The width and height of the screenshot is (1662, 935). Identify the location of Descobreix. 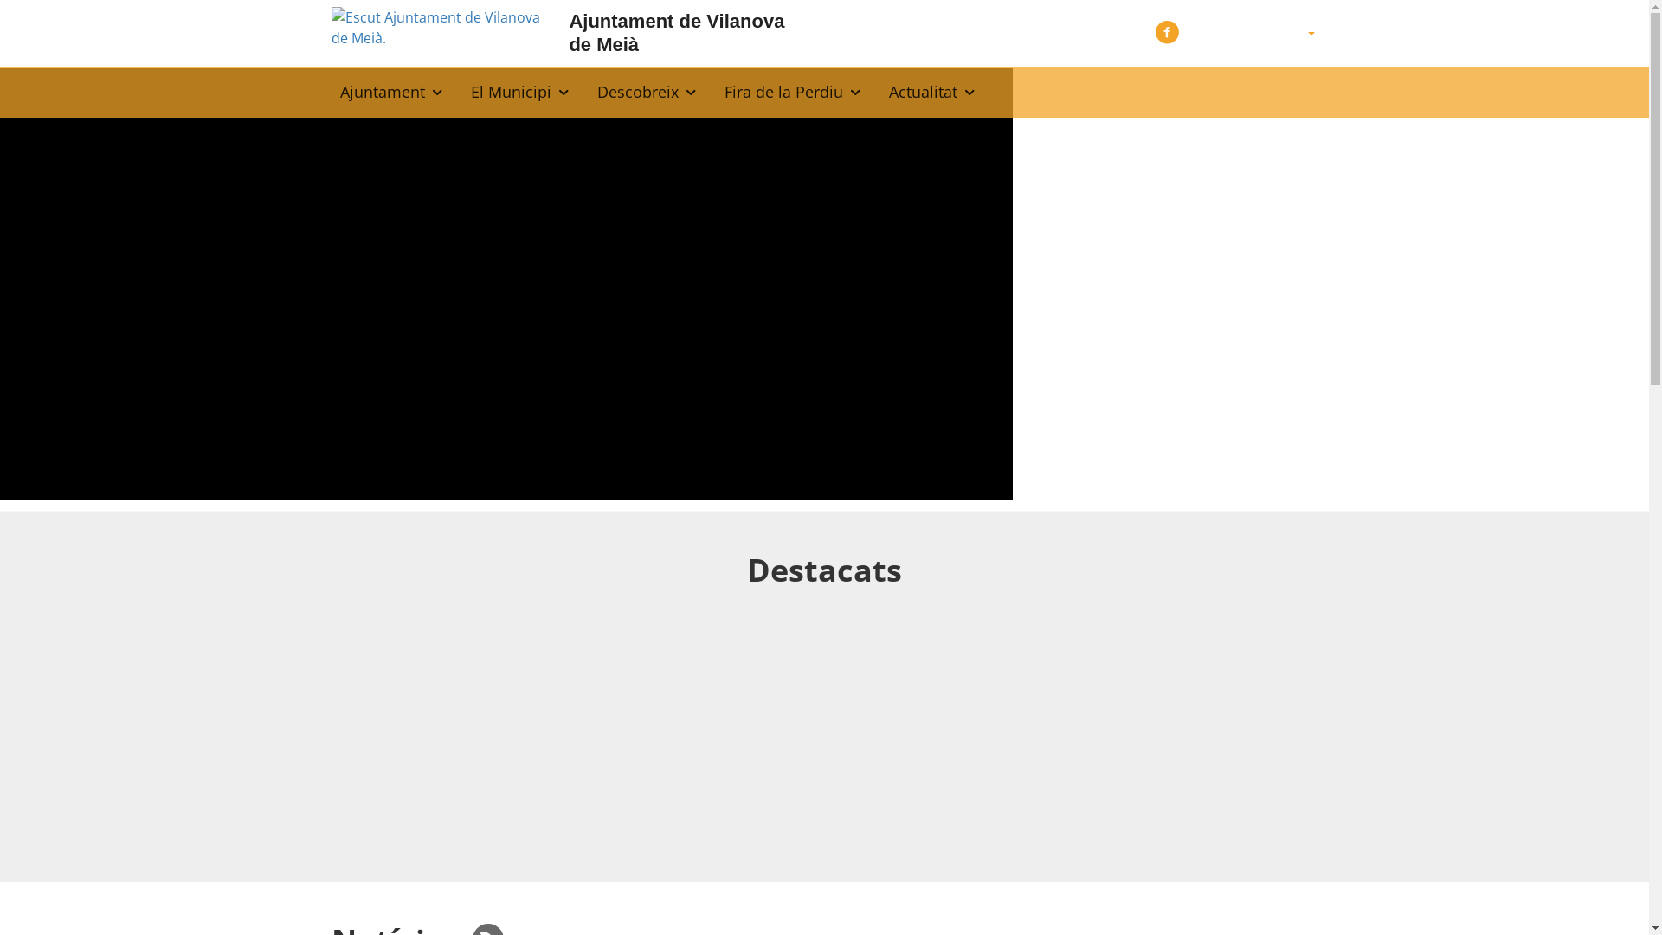
(647, 92).